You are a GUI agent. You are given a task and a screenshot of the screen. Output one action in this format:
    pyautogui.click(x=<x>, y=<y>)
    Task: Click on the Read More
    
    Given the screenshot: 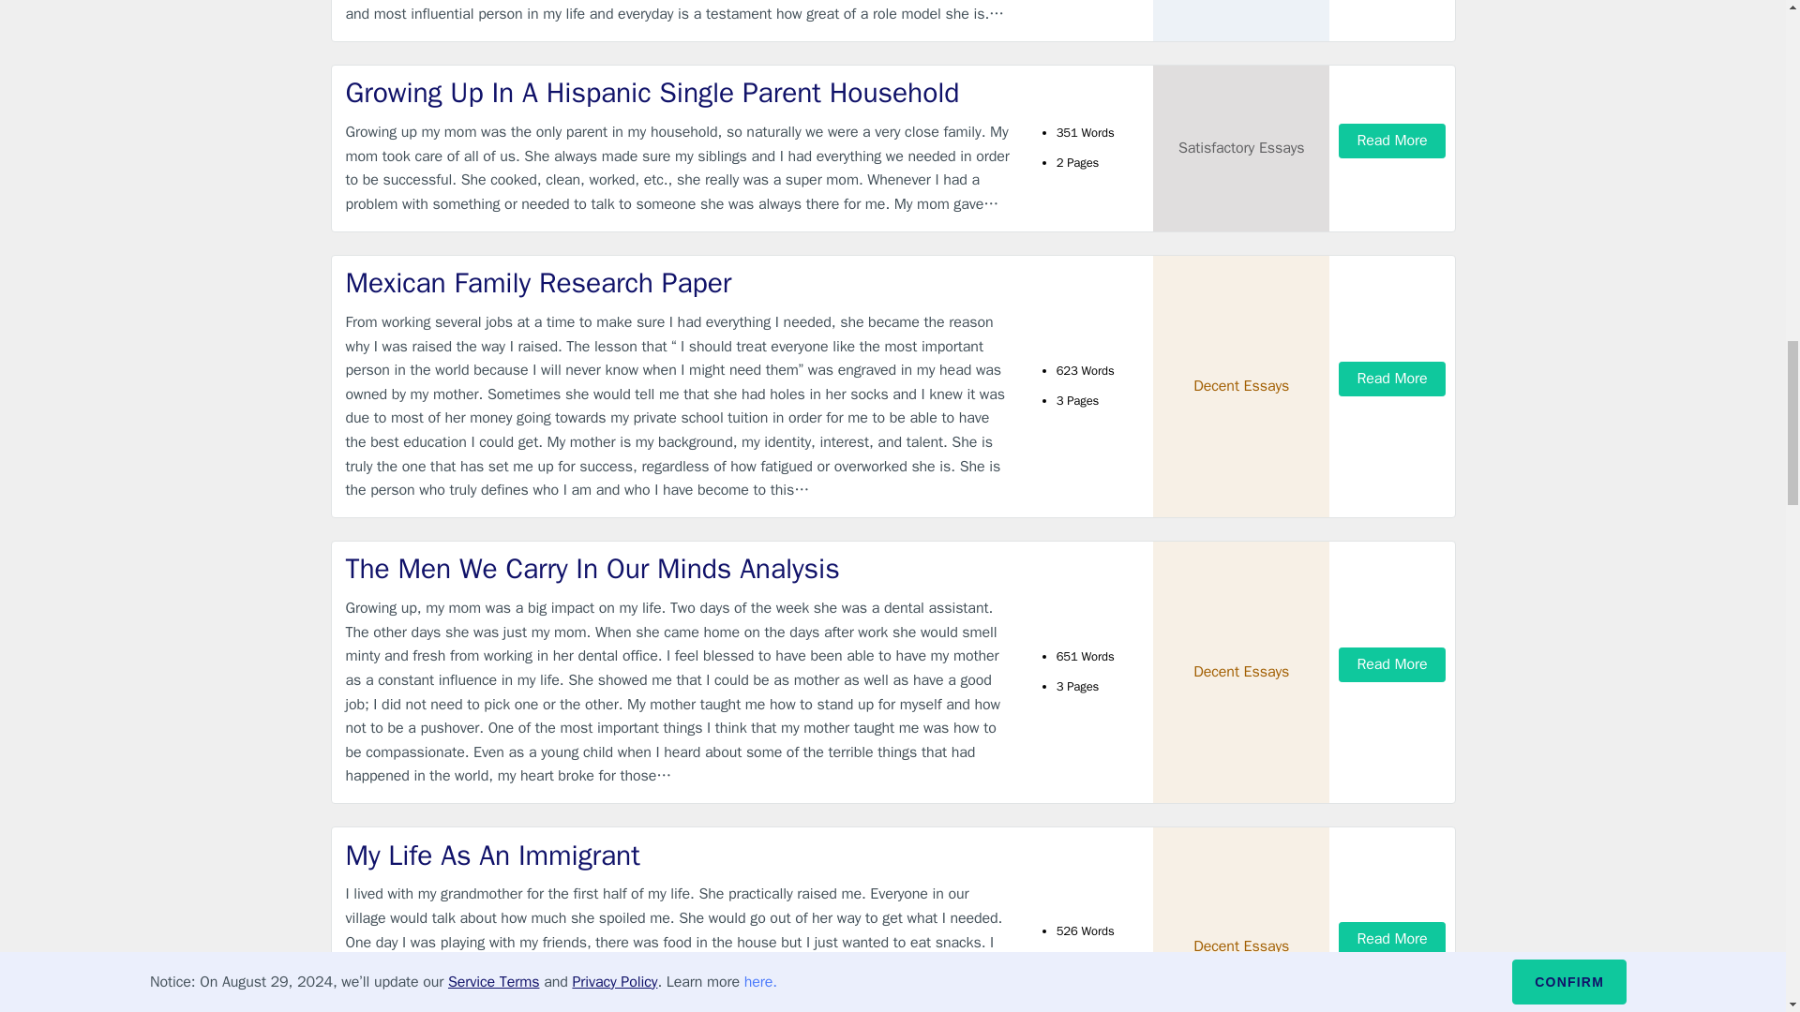 What is the action you would take?
    pyautogui.click(x=1391, y=141)
    